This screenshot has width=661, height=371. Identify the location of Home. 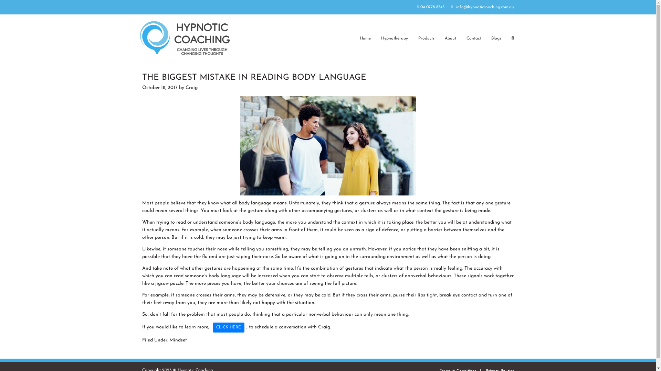
(365, 39).